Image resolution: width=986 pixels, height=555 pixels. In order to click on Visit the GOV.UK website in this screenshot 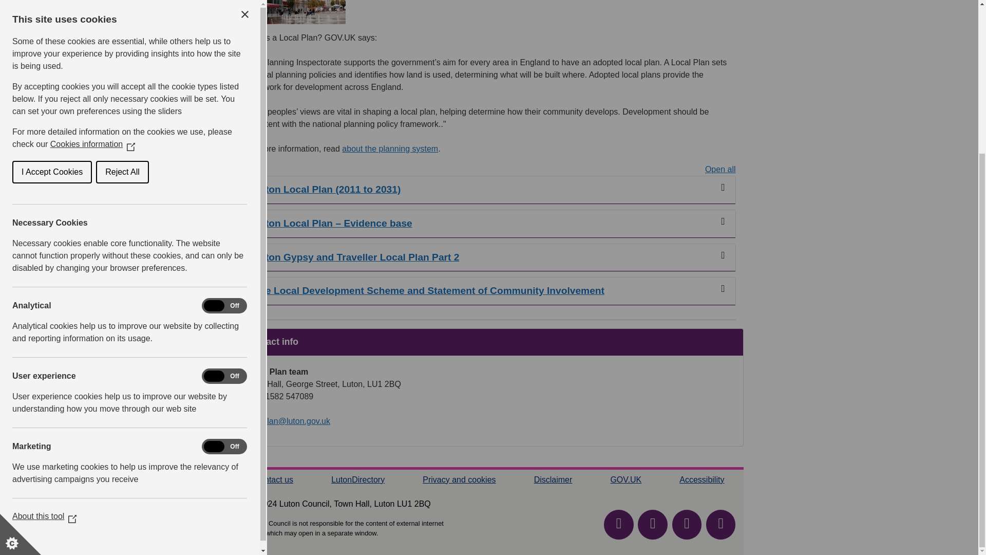, I will do `click(625, 479)`.